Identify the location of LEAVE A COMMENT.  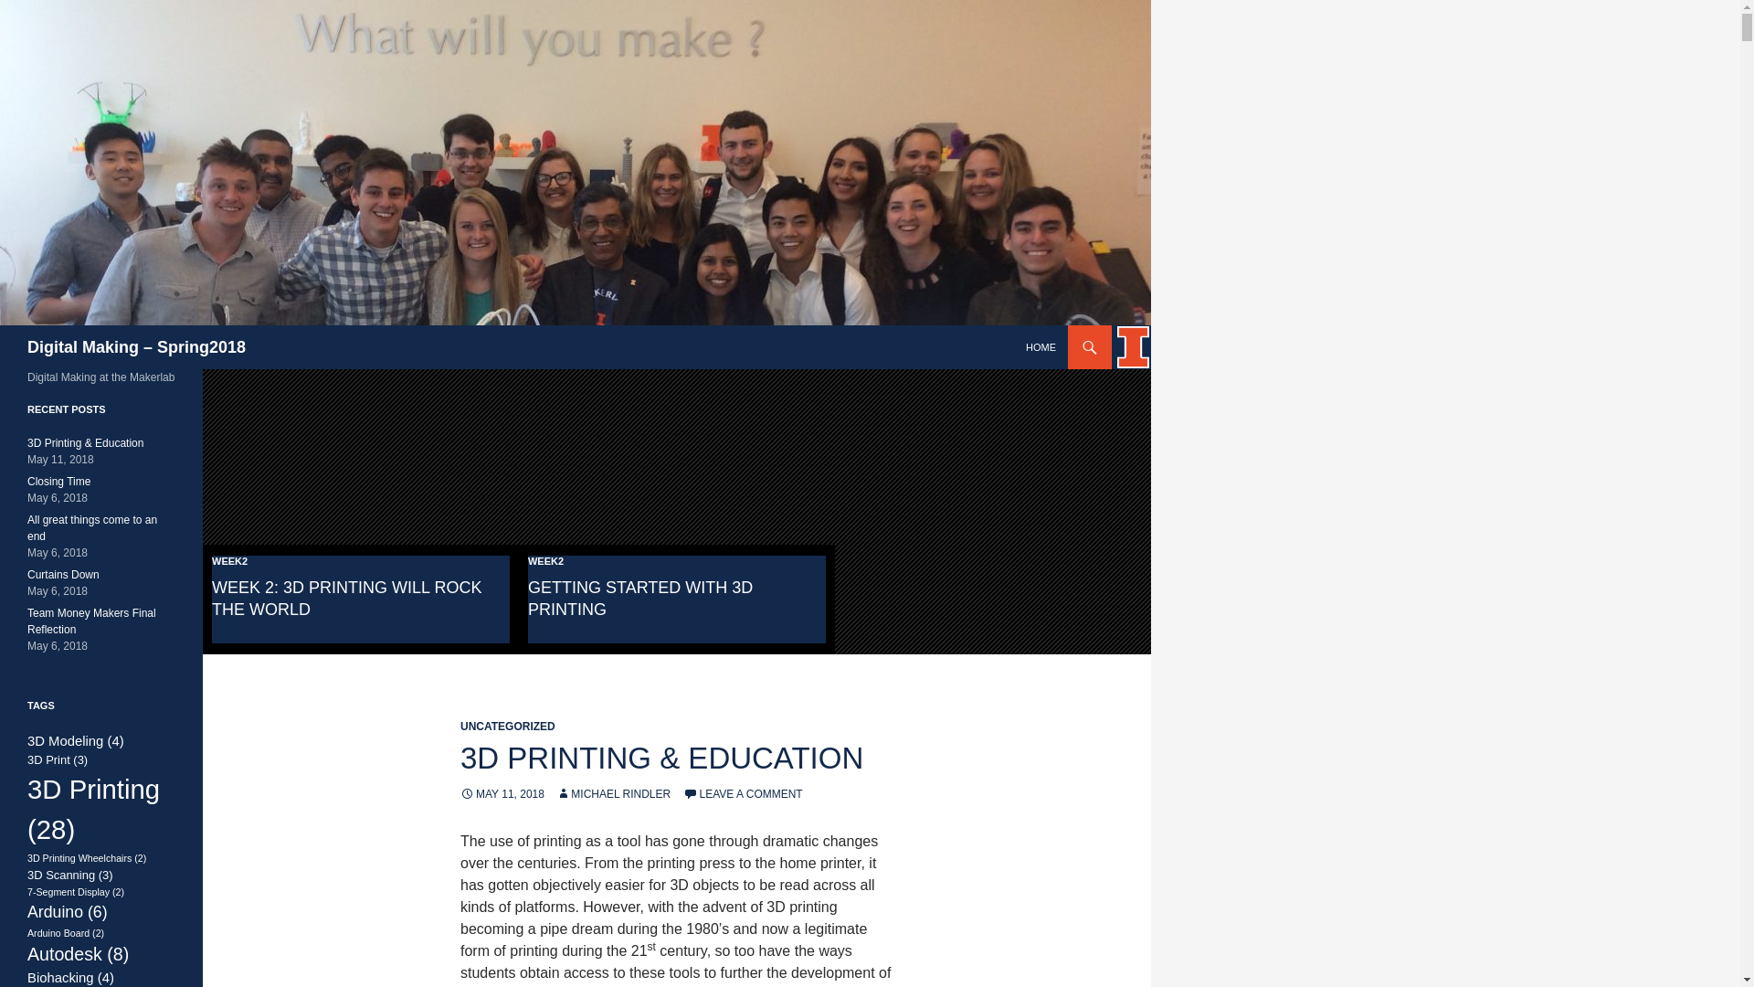
(744, 793).